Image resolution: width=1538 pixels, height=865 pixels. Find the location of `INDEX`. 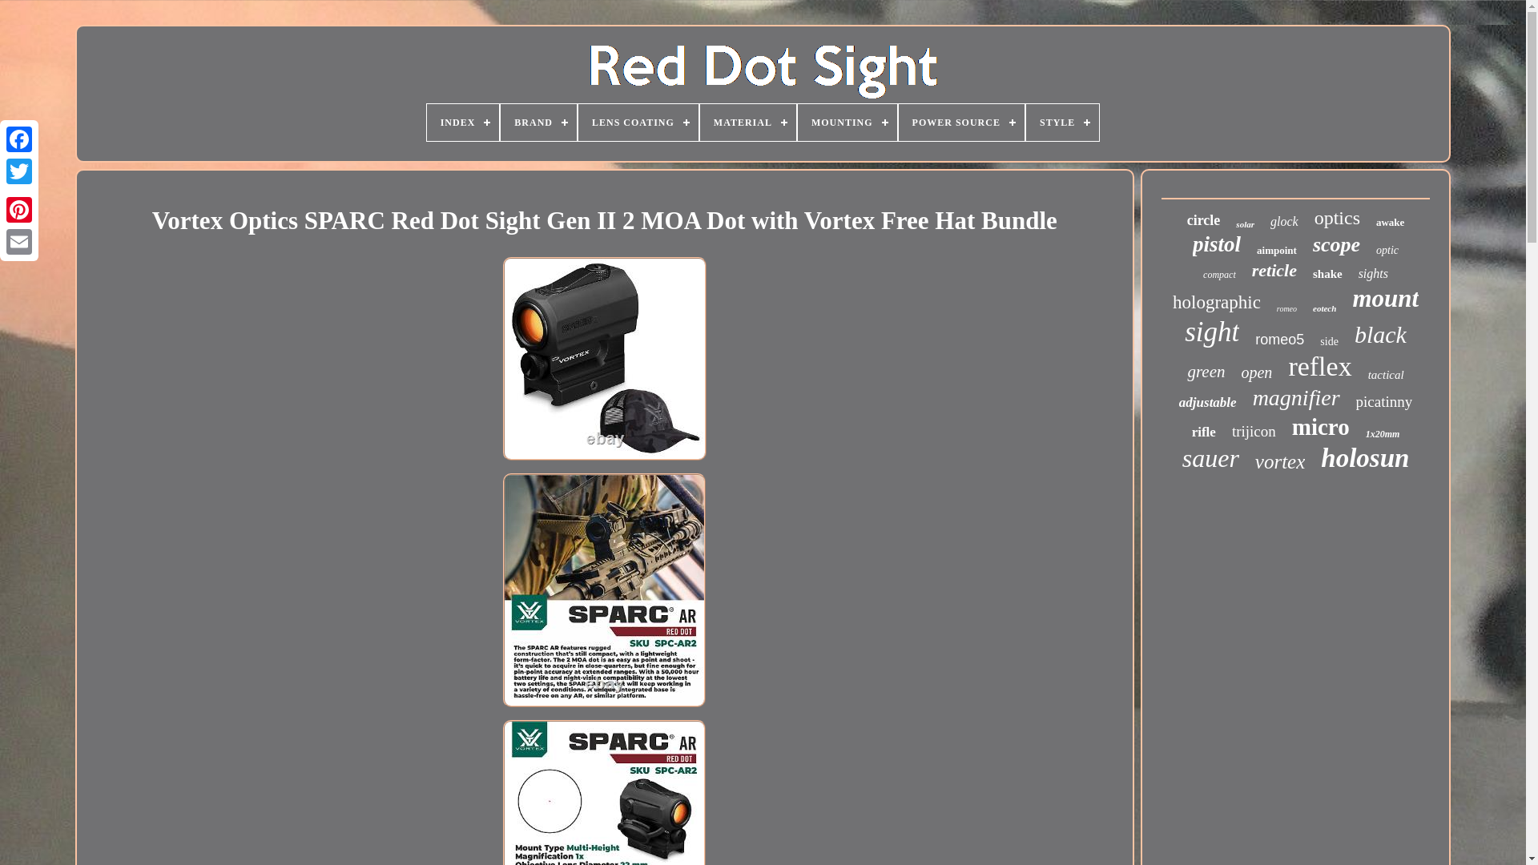

INDEX is located at coordinates (463, 122).